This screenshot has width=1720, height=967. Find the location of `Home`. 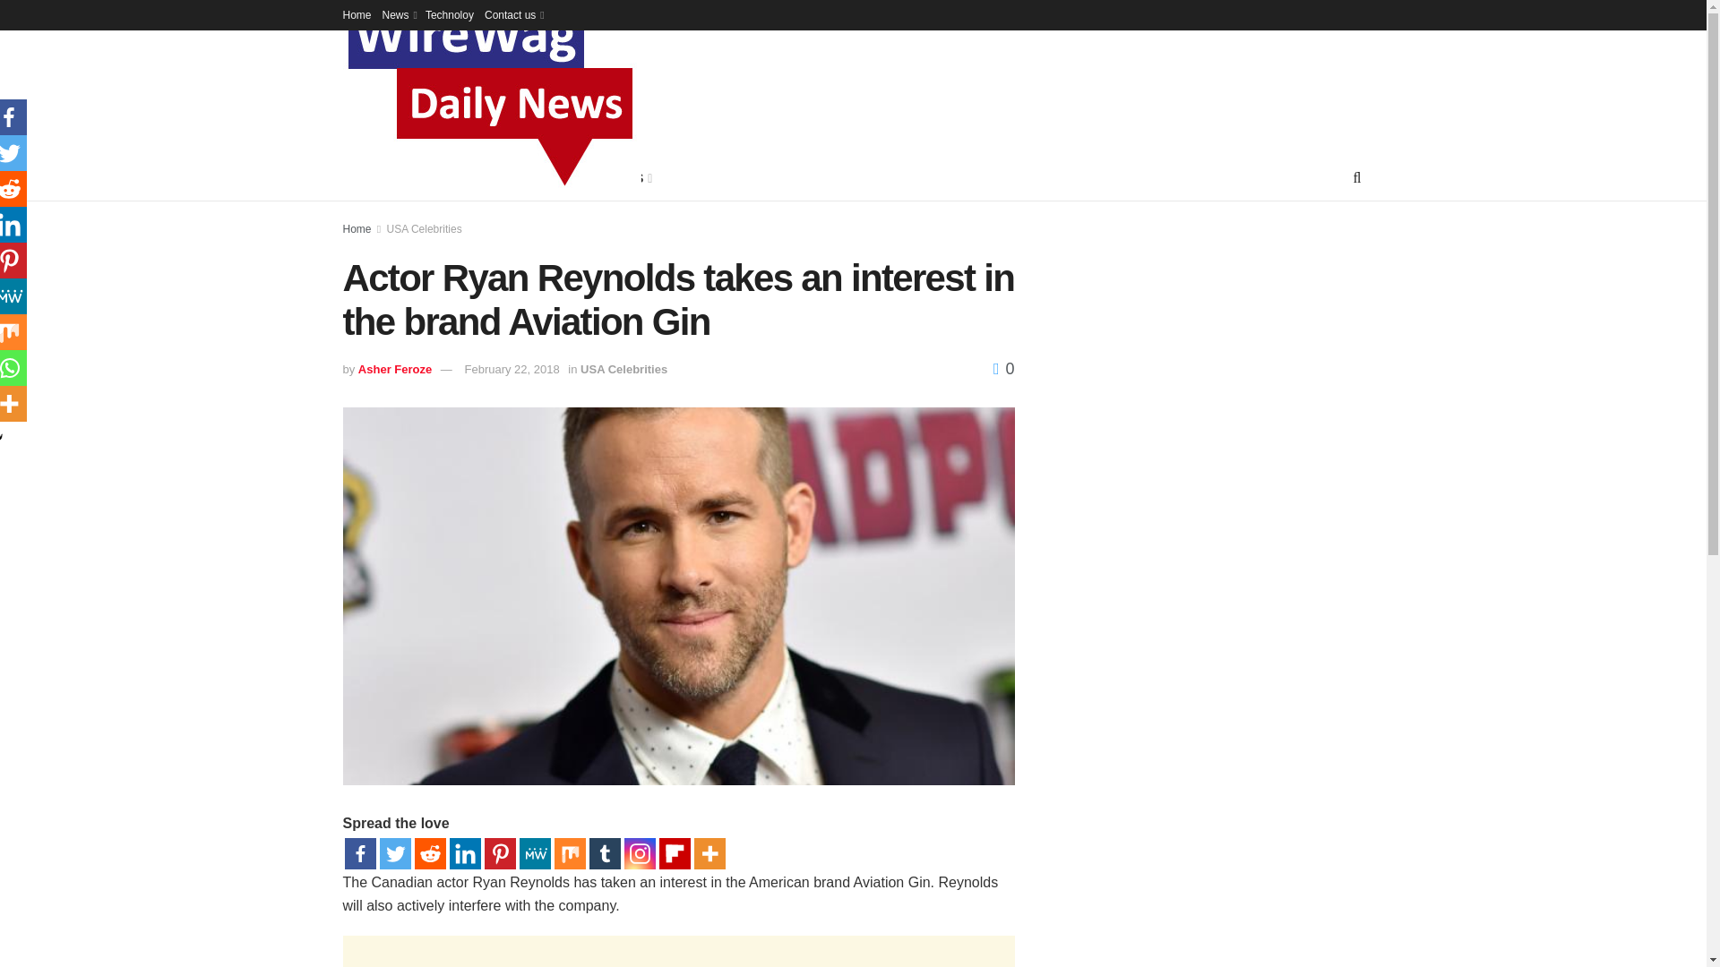

Home is located at coordinates (357, 14).